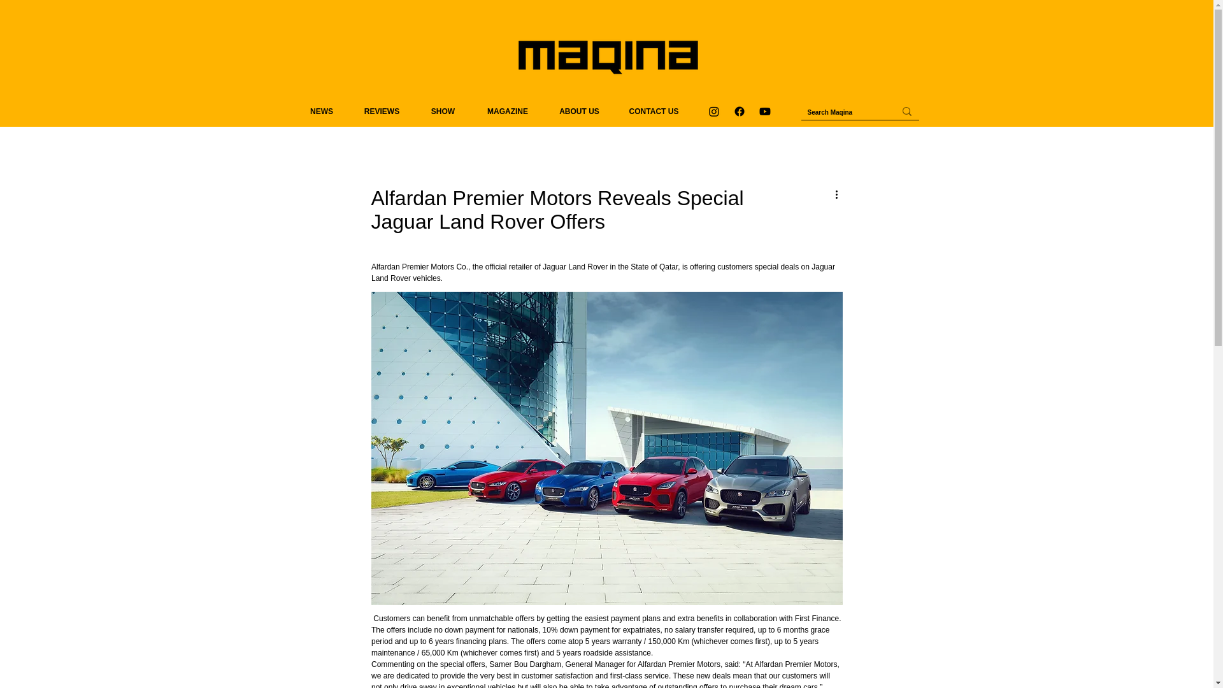 The image size is (1223, 688). What do you see at coordinates (654, 111) in the screenshot?
I see `CONTACT US` at bounding box center [654, 111].